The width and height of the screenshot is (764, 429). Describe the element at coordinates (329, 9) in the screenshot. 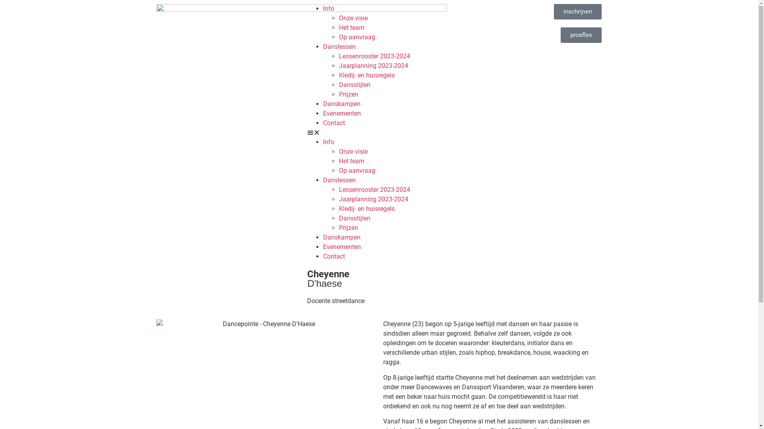

I see `Info` at that location.